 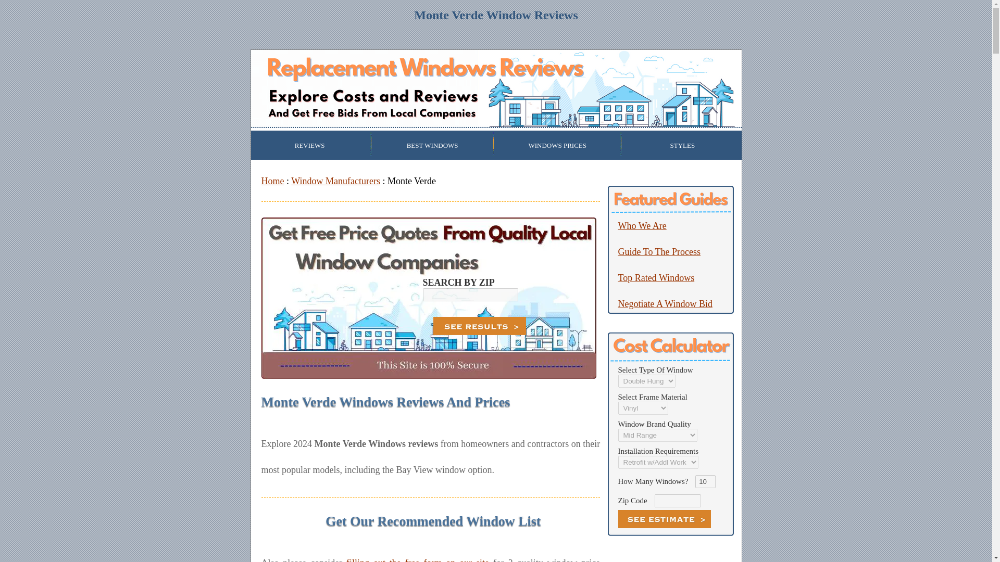 What do you see at coordinates (664, 519) in the screenshot?
I see `Button - See Estimates` at bounding box center [664, 519].